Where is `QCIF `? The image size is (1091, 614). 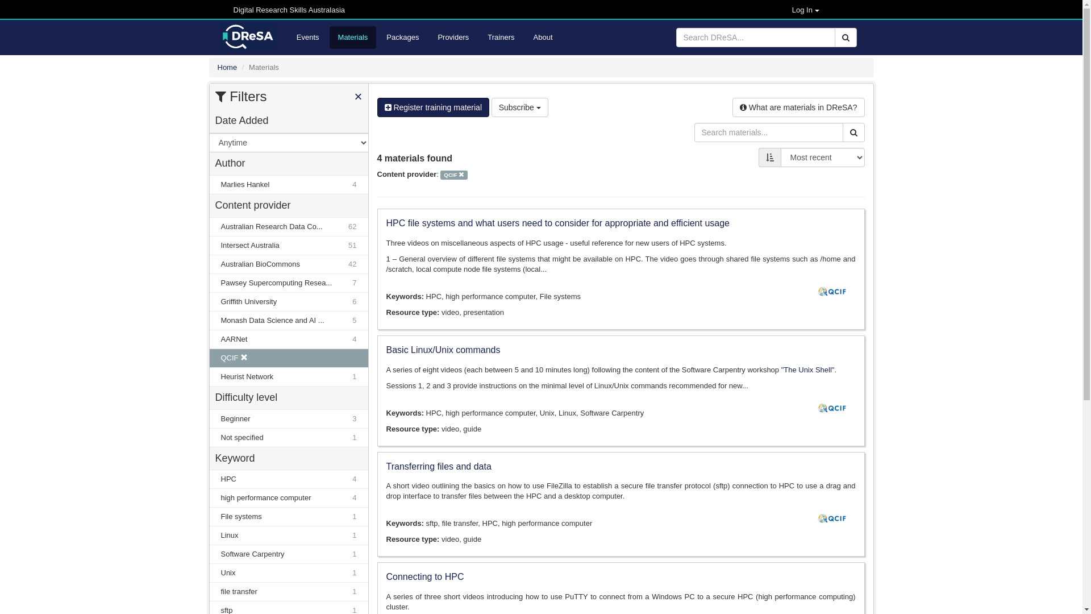
QCIF  is located at coordinates (454, 175).